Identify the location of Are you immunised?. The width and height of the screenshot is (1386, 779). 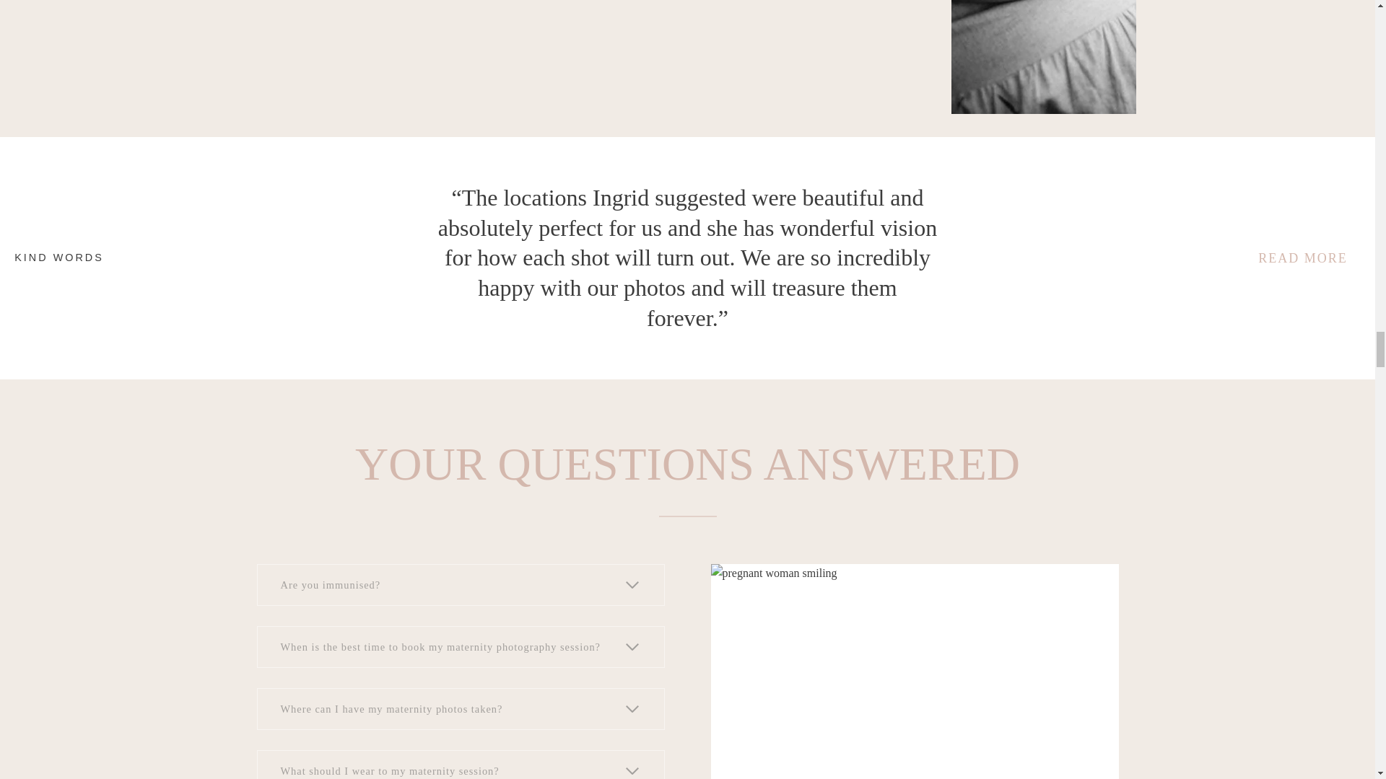
(461, 584).